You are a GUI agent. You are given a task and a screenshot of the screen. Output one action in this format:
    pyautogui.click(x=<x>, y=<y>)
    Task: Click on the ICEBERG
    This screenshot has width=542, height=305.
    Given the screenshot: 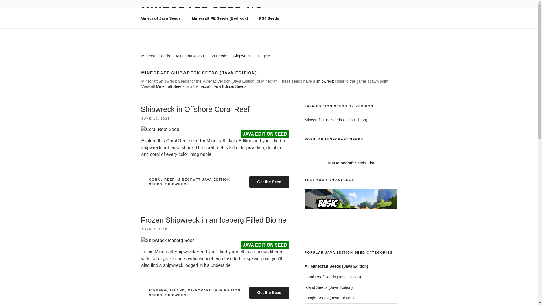 What is the action you would take?
    pyautogui.click(x=158, y=290)
    